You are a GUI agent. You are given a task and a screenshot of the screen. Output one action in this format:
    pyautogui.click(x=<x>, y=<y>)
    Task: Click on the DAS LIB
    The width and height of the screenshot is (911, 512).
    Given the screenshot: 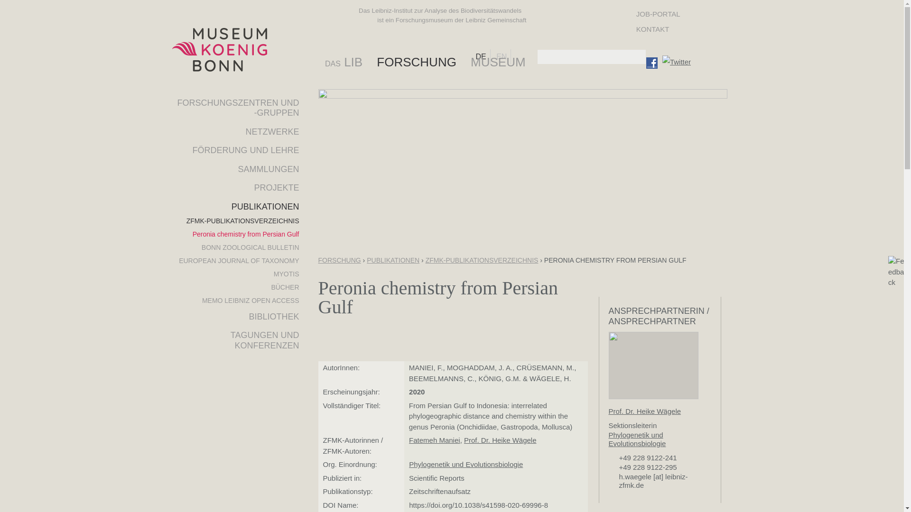 What is the action you would take?
    pyautogui.click(x=350, y=62)
    